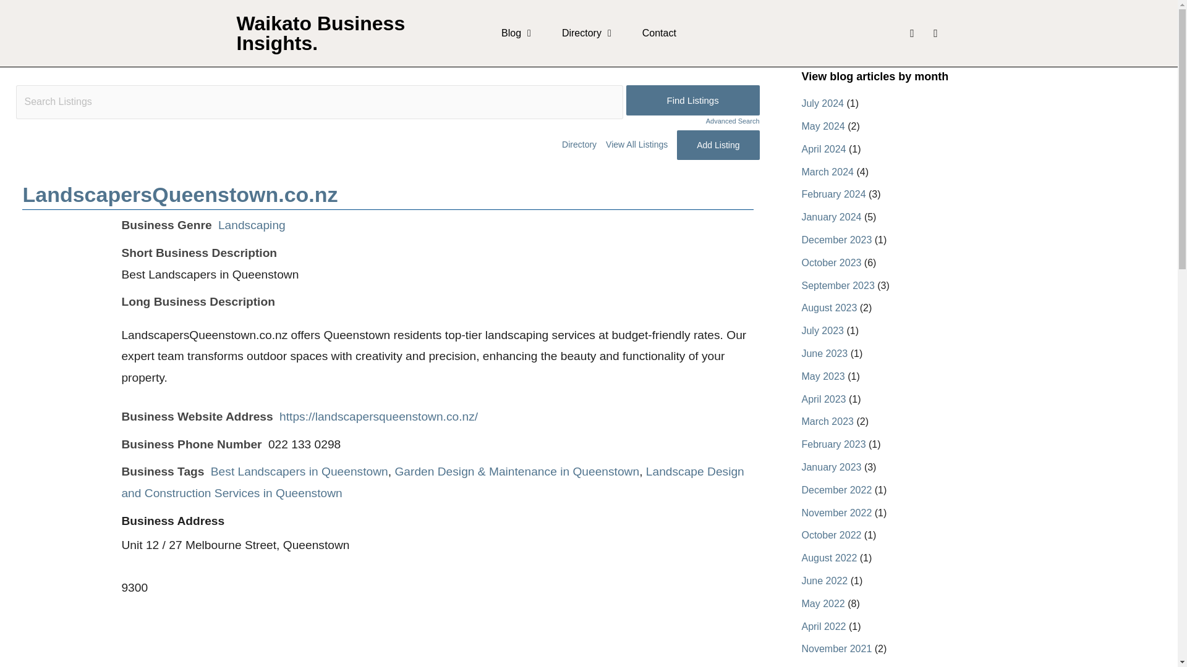 This screenshot has width=1187, height=667. What do you see at coordinates (827, 172) in the screenshot?
I see `March 2024` at bounding box center [827, 172].